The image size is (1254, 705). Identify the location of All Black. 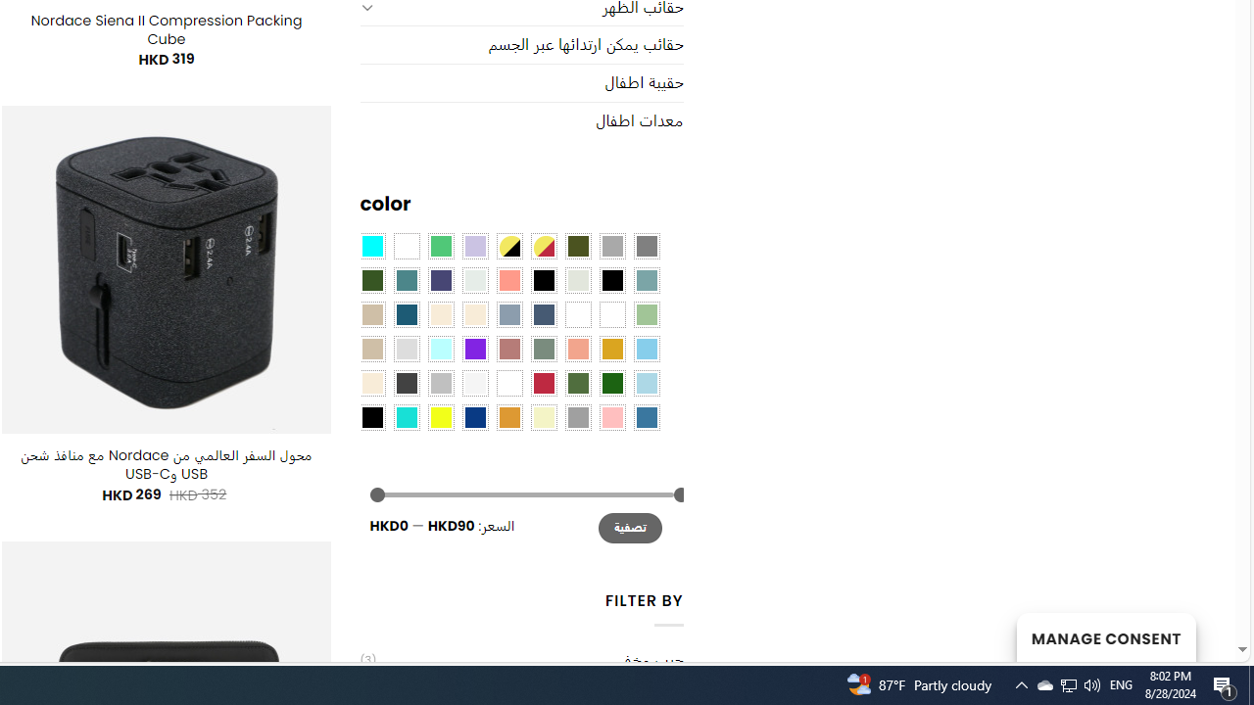
(543, 279).